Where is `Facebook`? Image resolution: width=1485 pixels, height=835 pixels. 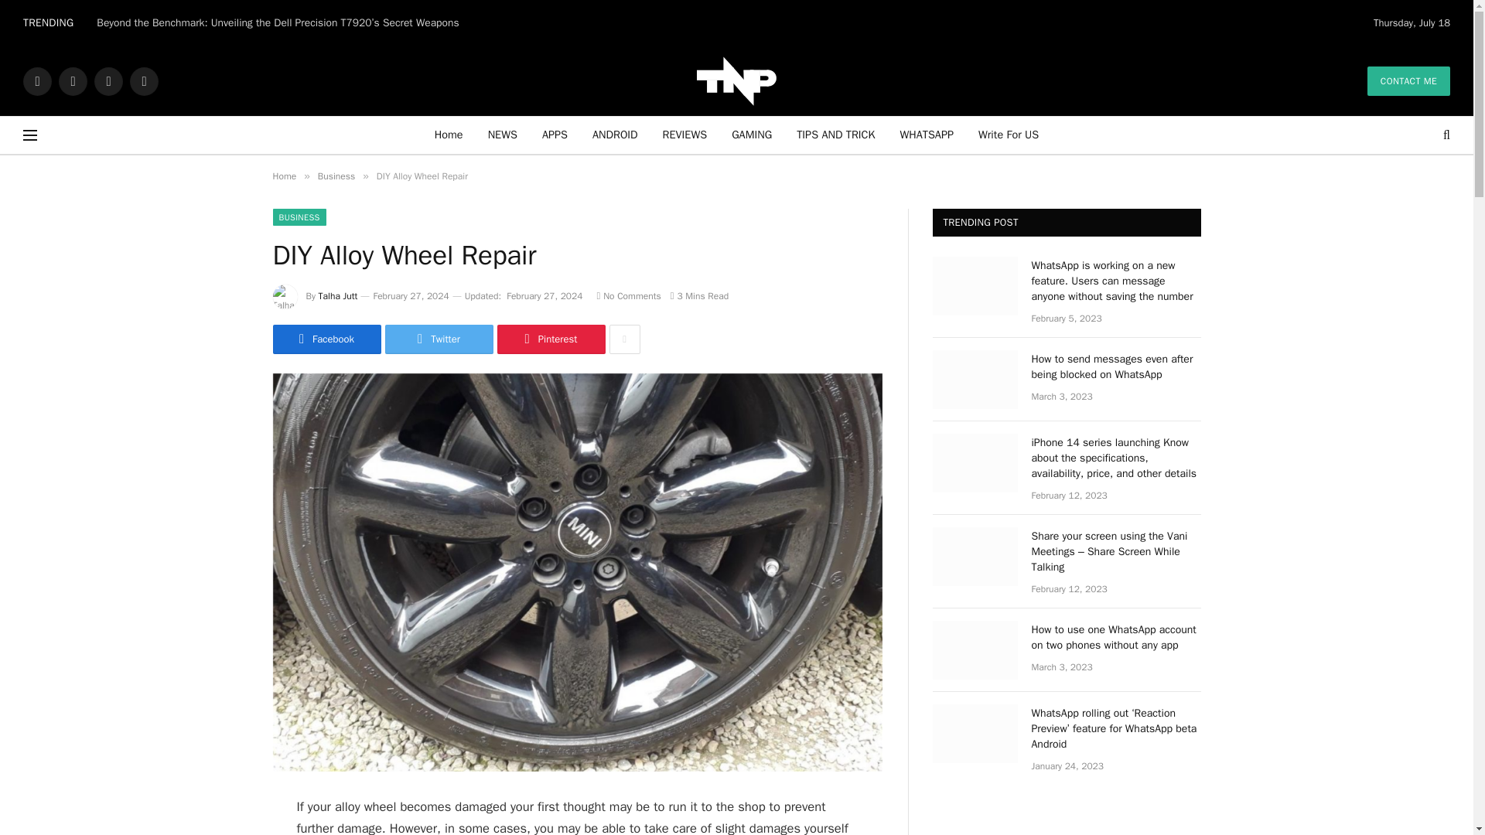
Facebook is located at coordinates (37, 80).